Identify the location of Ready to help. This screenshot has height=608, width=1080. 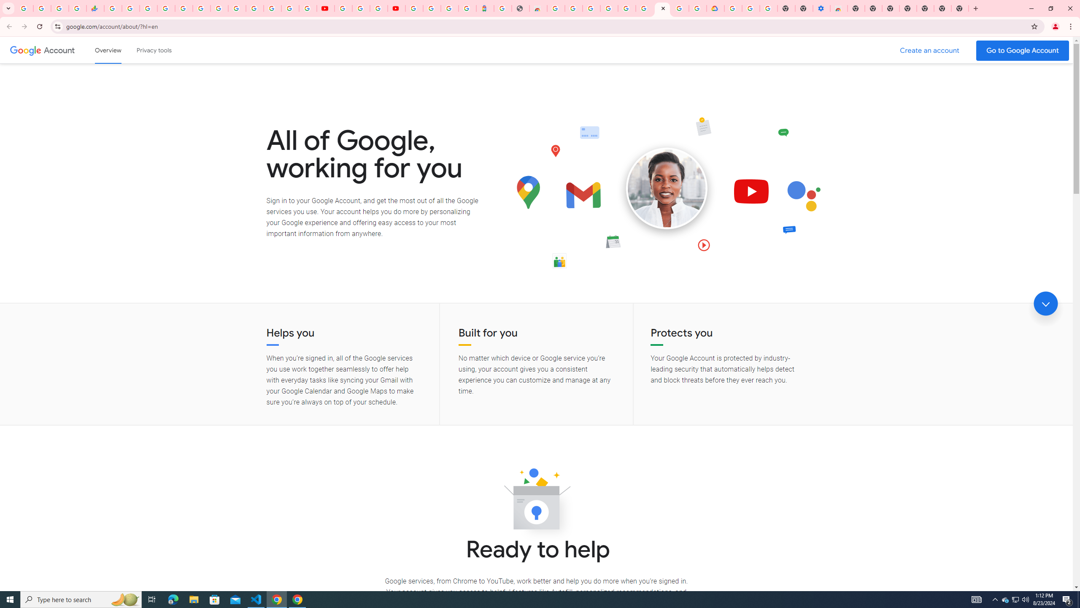
(536, 502).